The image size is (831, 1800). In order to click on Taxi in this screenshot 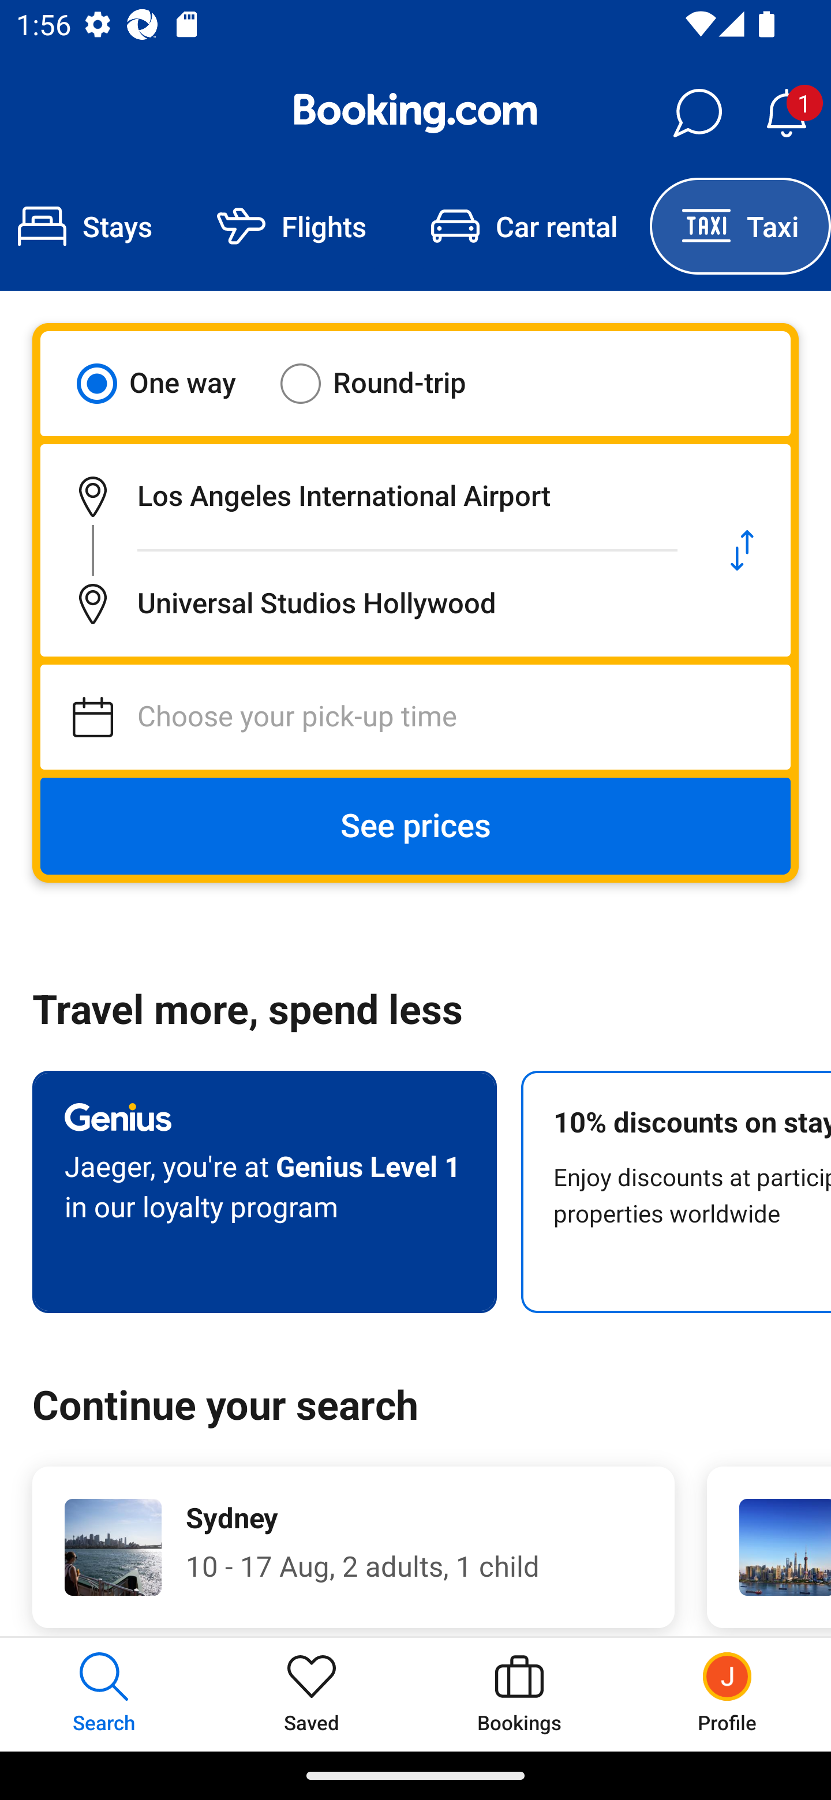, I will do `click(740, 226)`.